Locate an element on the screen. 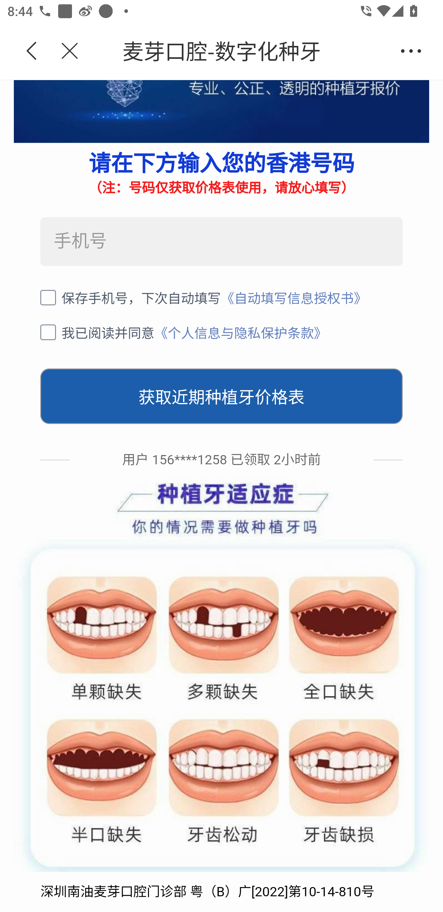 Image resolution: width=443 pixels, height=912 pixels. 《个人信息与隐私保护条款》 is located at coordinates (241, 332).